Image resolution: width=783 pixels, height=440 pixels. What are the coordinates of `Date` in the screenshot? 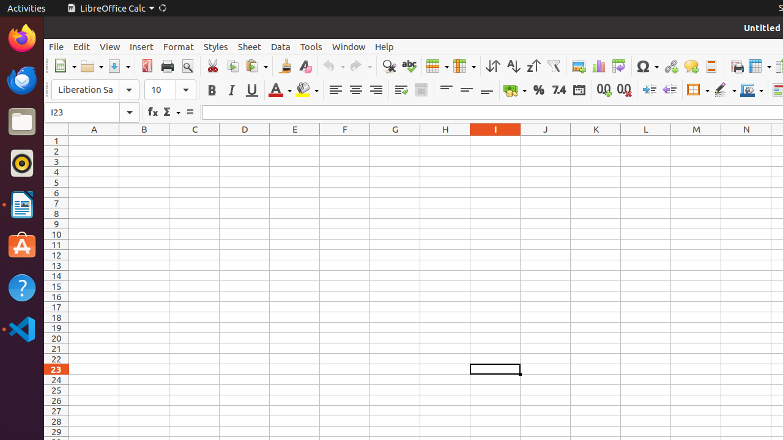 It's located at (579, 90).